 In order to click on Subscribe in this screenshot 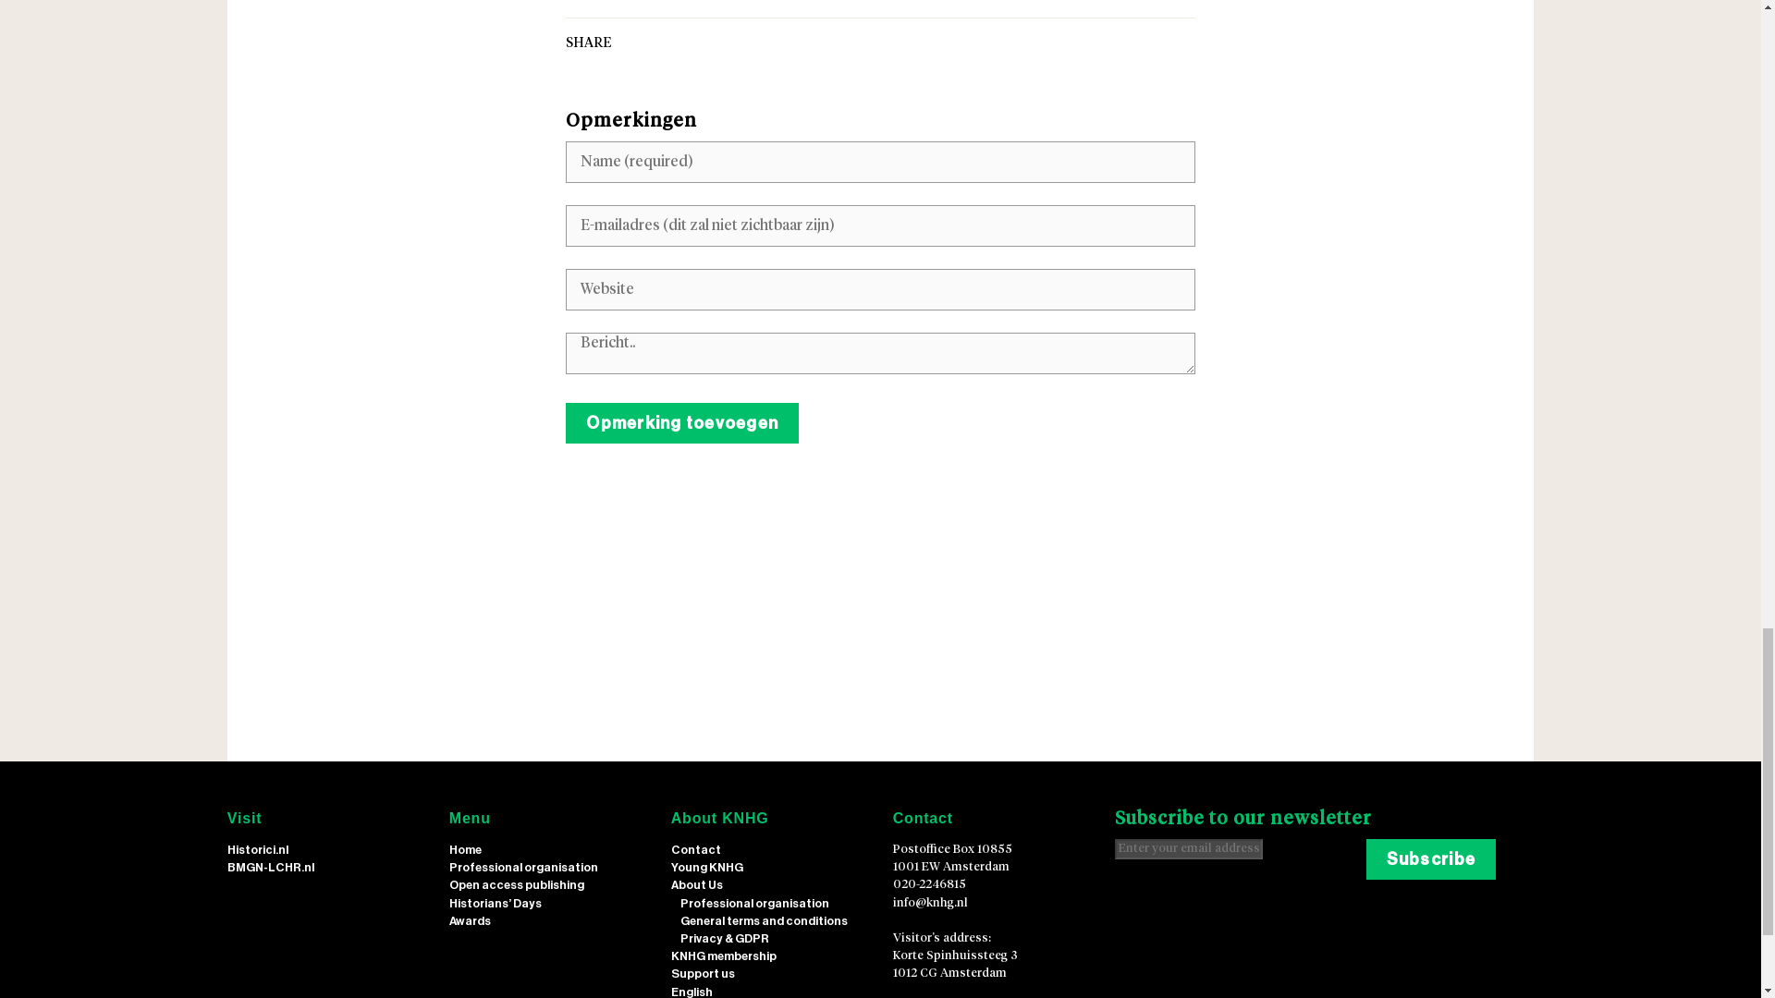, I will do `click(1431, 859)`.